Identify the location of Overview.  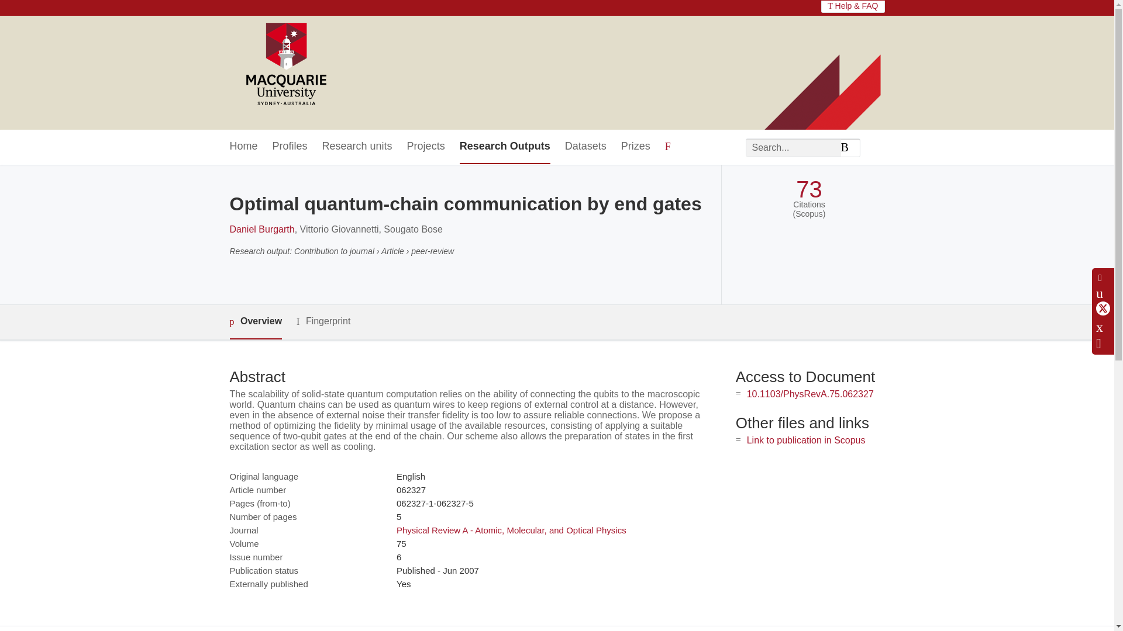
(255, 322).